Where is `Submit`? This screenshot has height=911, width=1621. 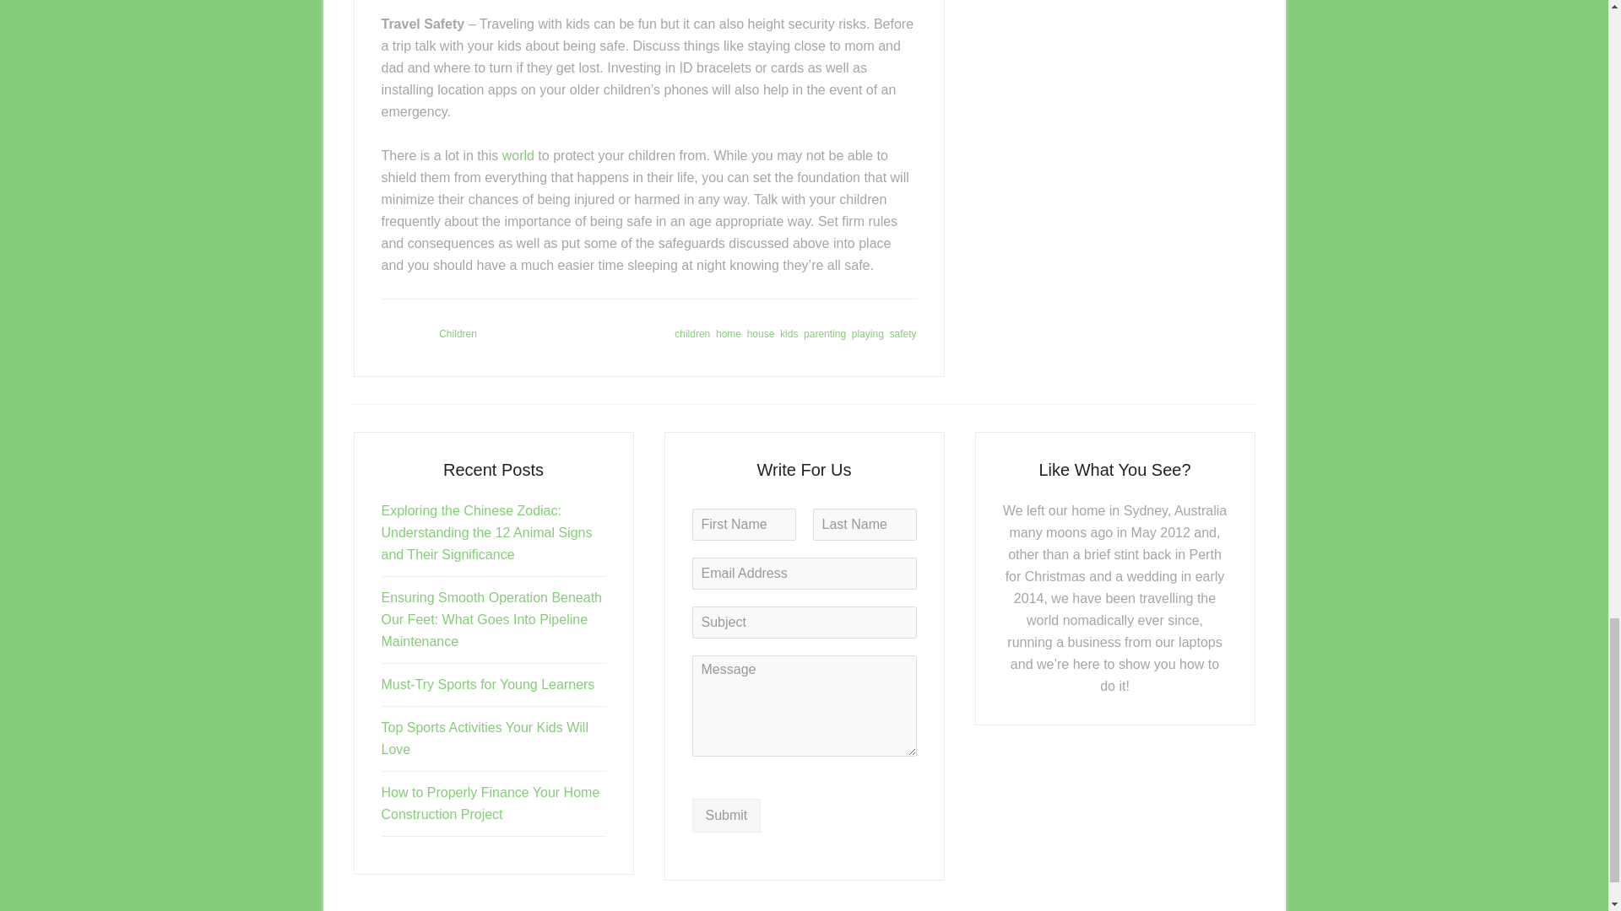 Submit is located at coordinates (726, 816).